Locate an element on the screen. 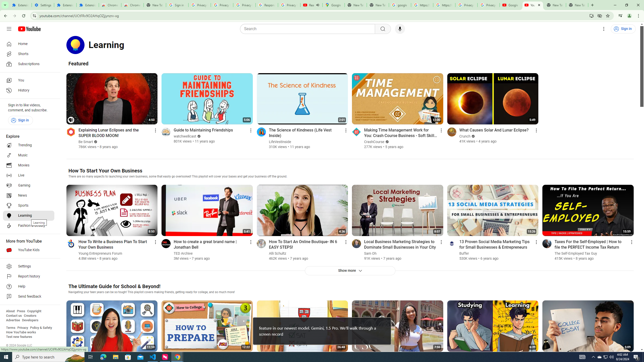  Chrome Web Store - Themes is located at coordinates (133, 5).